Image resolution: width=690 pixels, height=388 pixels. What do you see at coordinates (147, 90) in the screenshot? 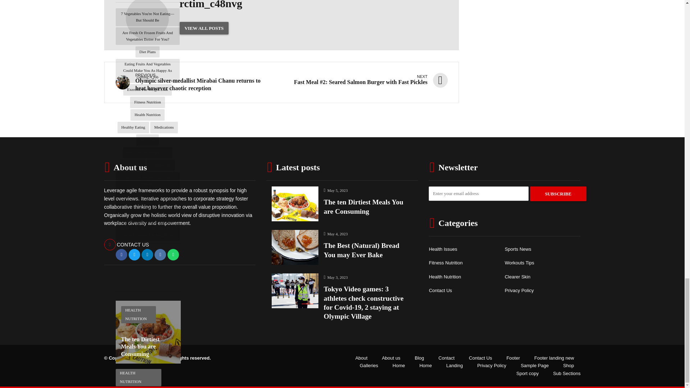
I see `Exercise For Weight Loss` at bounding box center [147, 90].